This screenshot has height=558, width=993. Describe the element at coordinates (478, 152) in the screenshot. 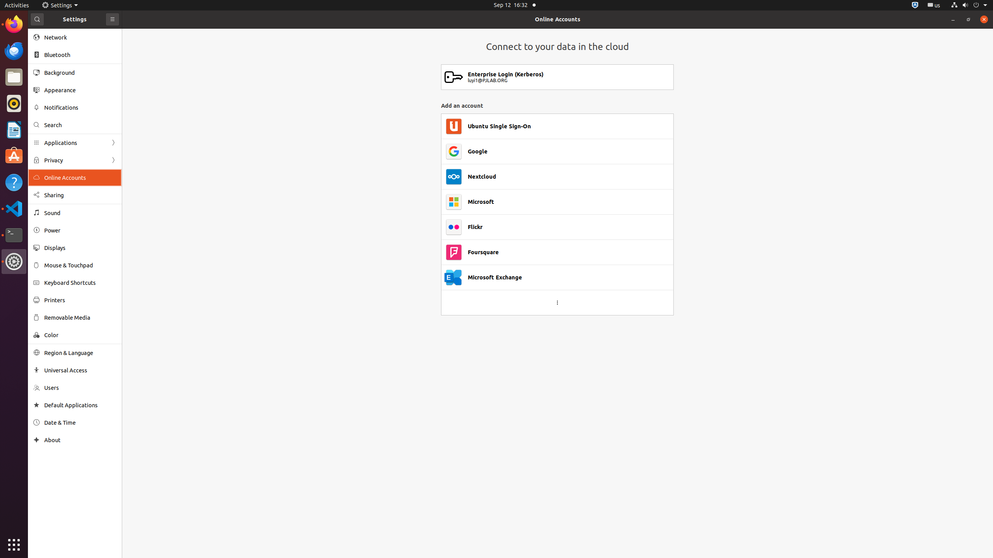

I see `Google` at that location.